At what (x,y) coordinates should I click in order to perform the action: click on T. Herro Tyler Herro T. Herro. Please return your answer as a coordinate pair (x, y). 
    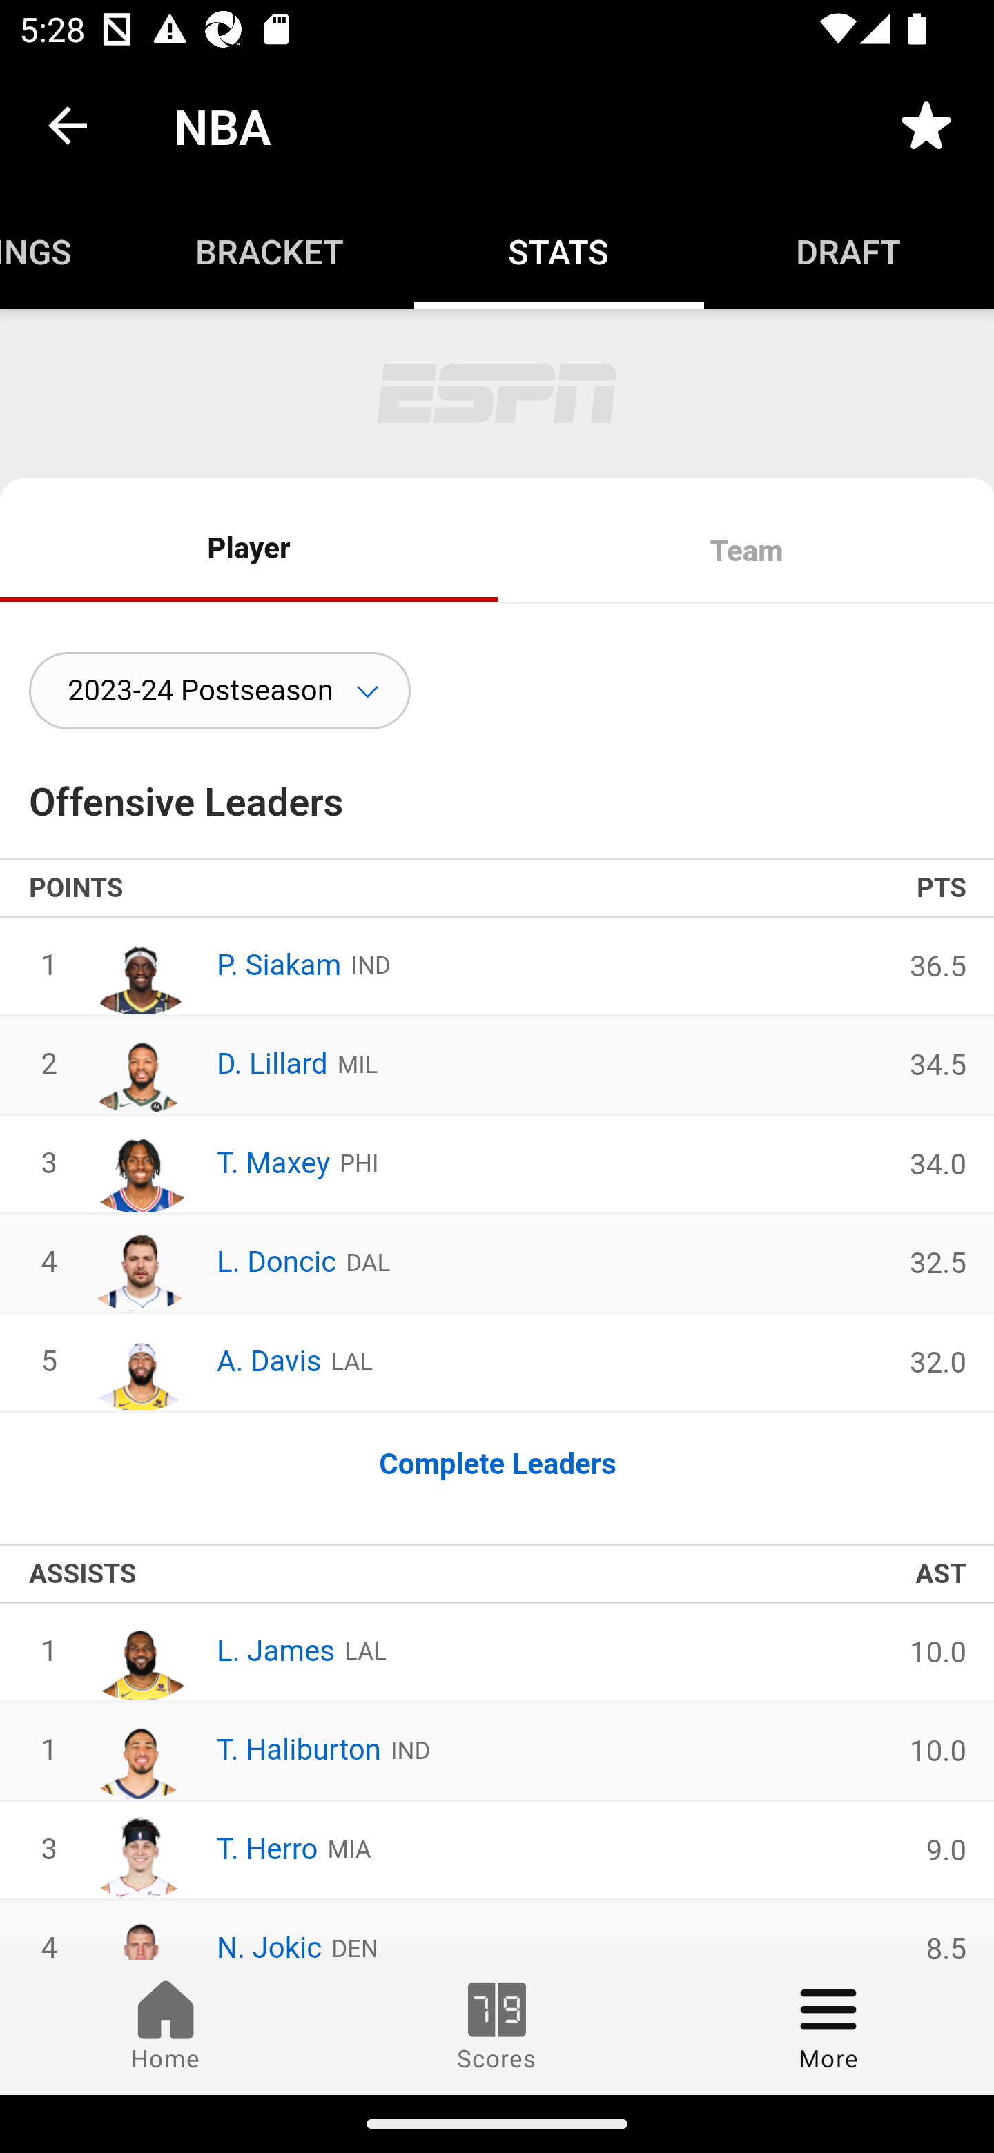
    Looking at the image, I should click on (199, 1850).